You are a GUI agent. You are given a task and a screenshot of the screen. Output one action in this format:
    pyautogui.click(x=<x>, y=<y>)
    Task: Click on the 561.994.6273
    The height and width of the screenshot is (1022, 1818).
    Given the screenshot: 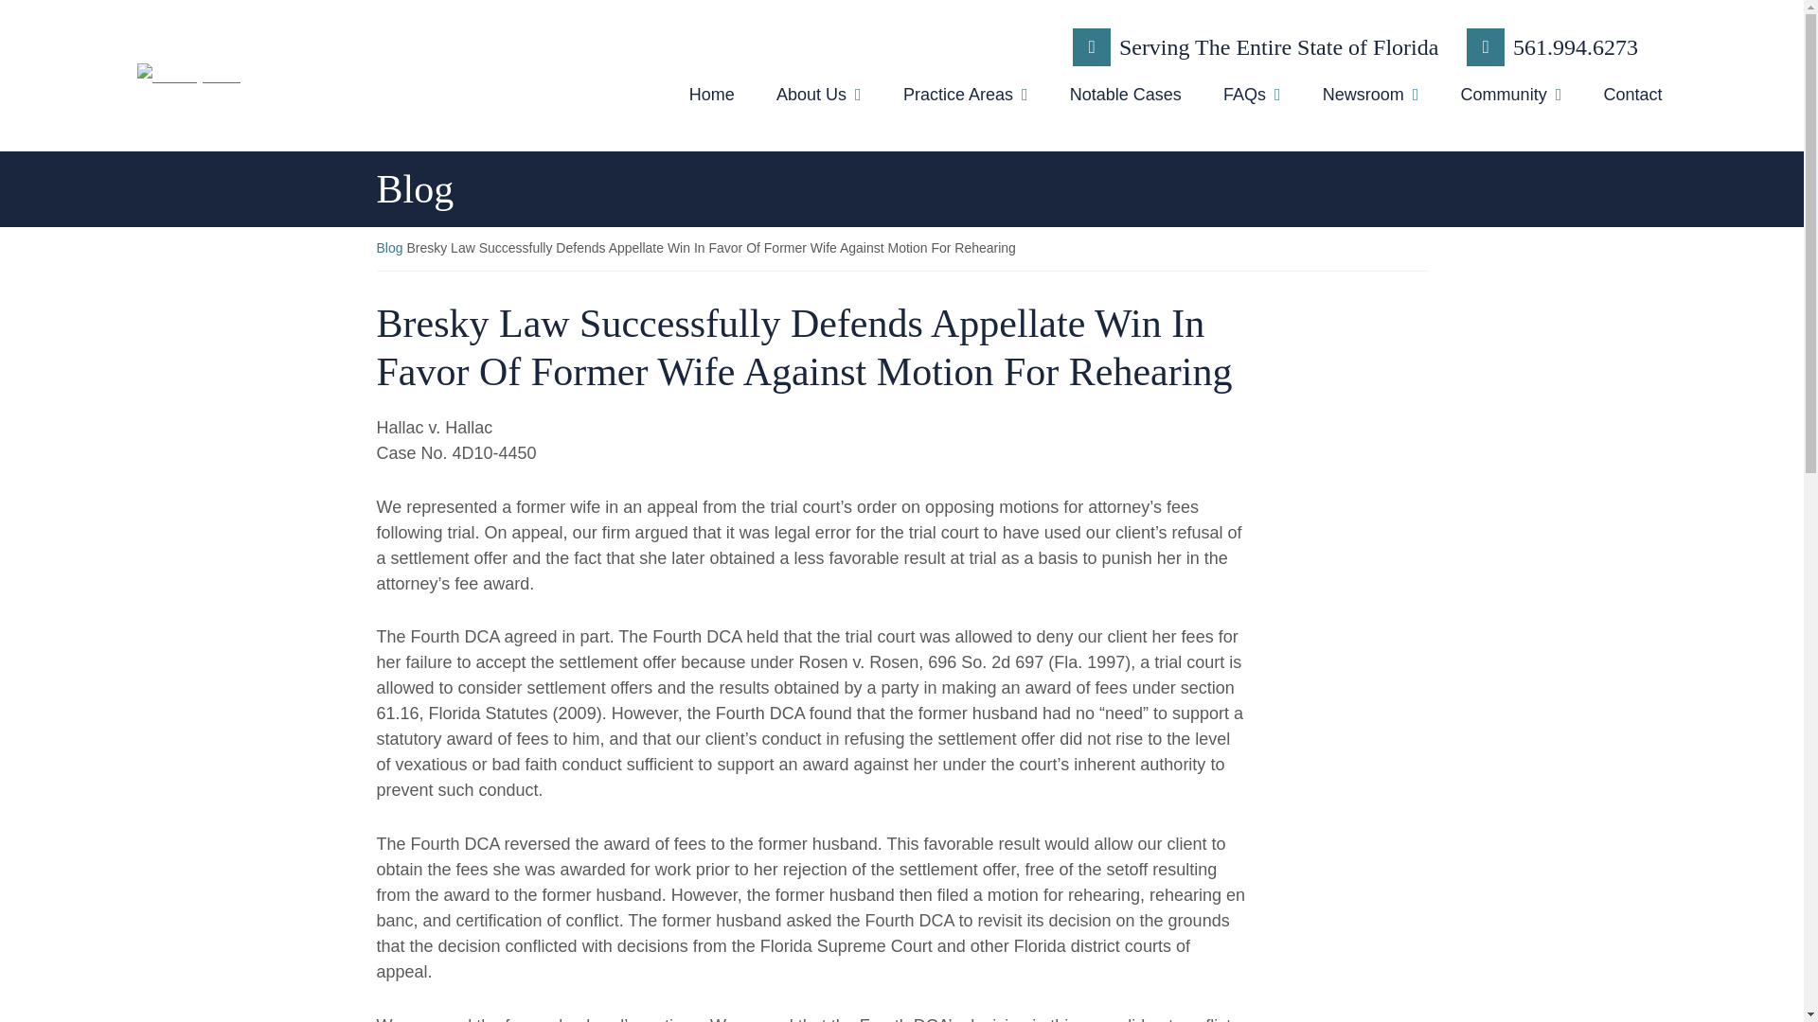 What is the action you would take?
    pyautogui.click(x=1552, y=47)
    